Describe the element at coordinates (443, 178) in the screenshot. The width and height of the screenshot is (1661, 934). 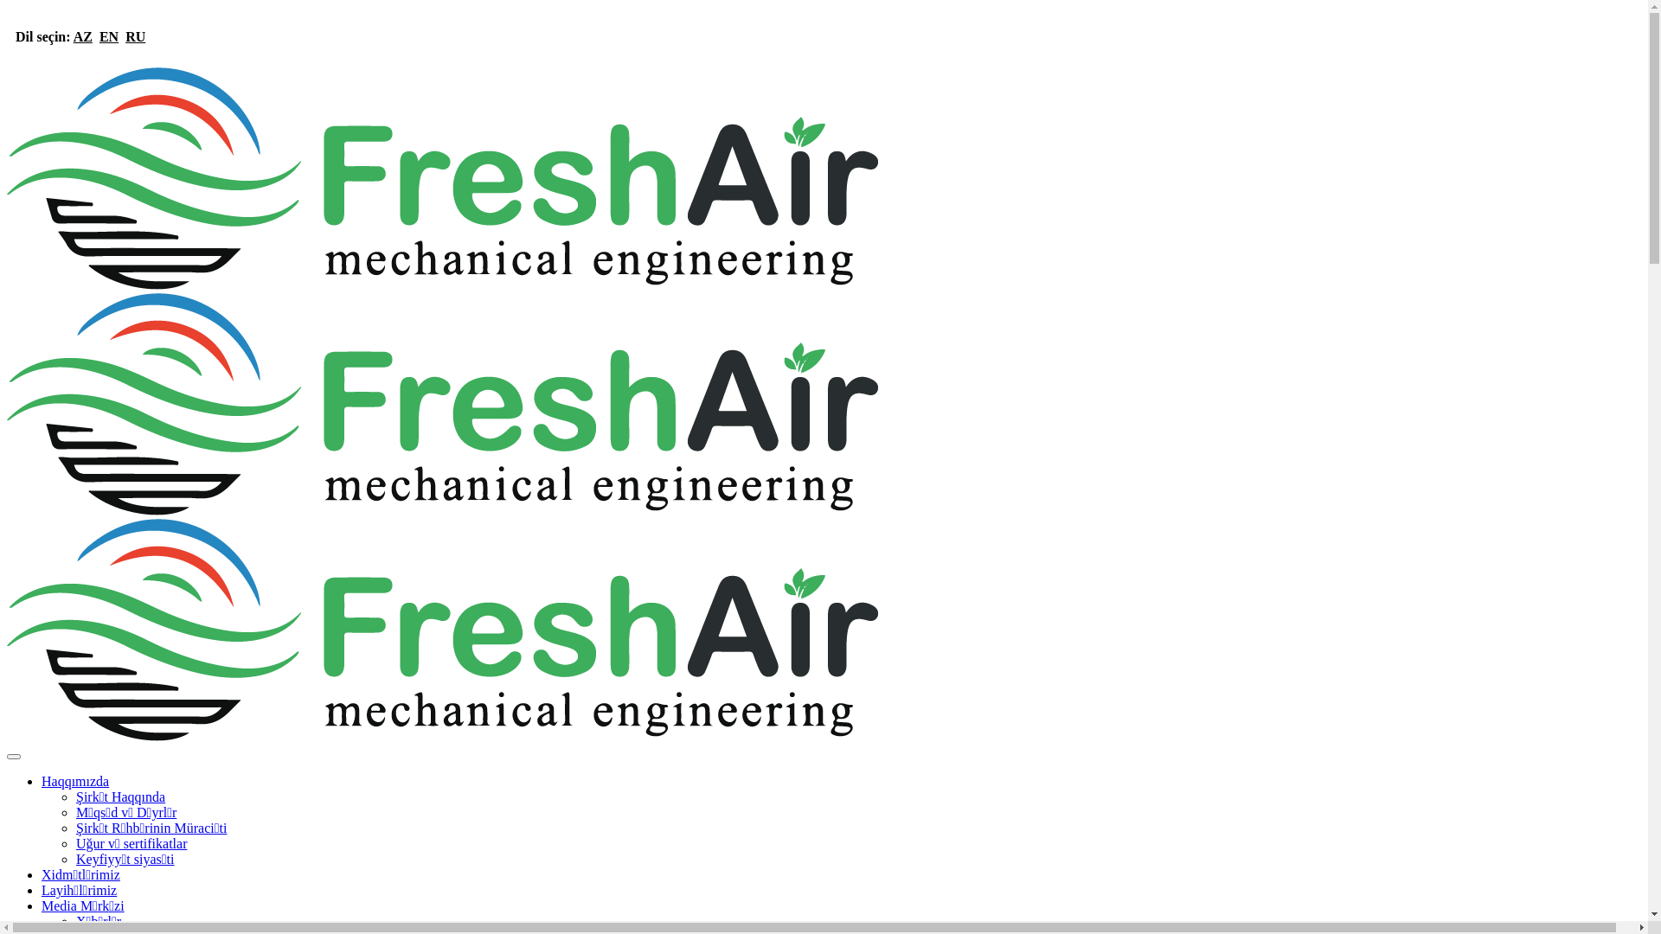
I see `FreshAir` at that location.